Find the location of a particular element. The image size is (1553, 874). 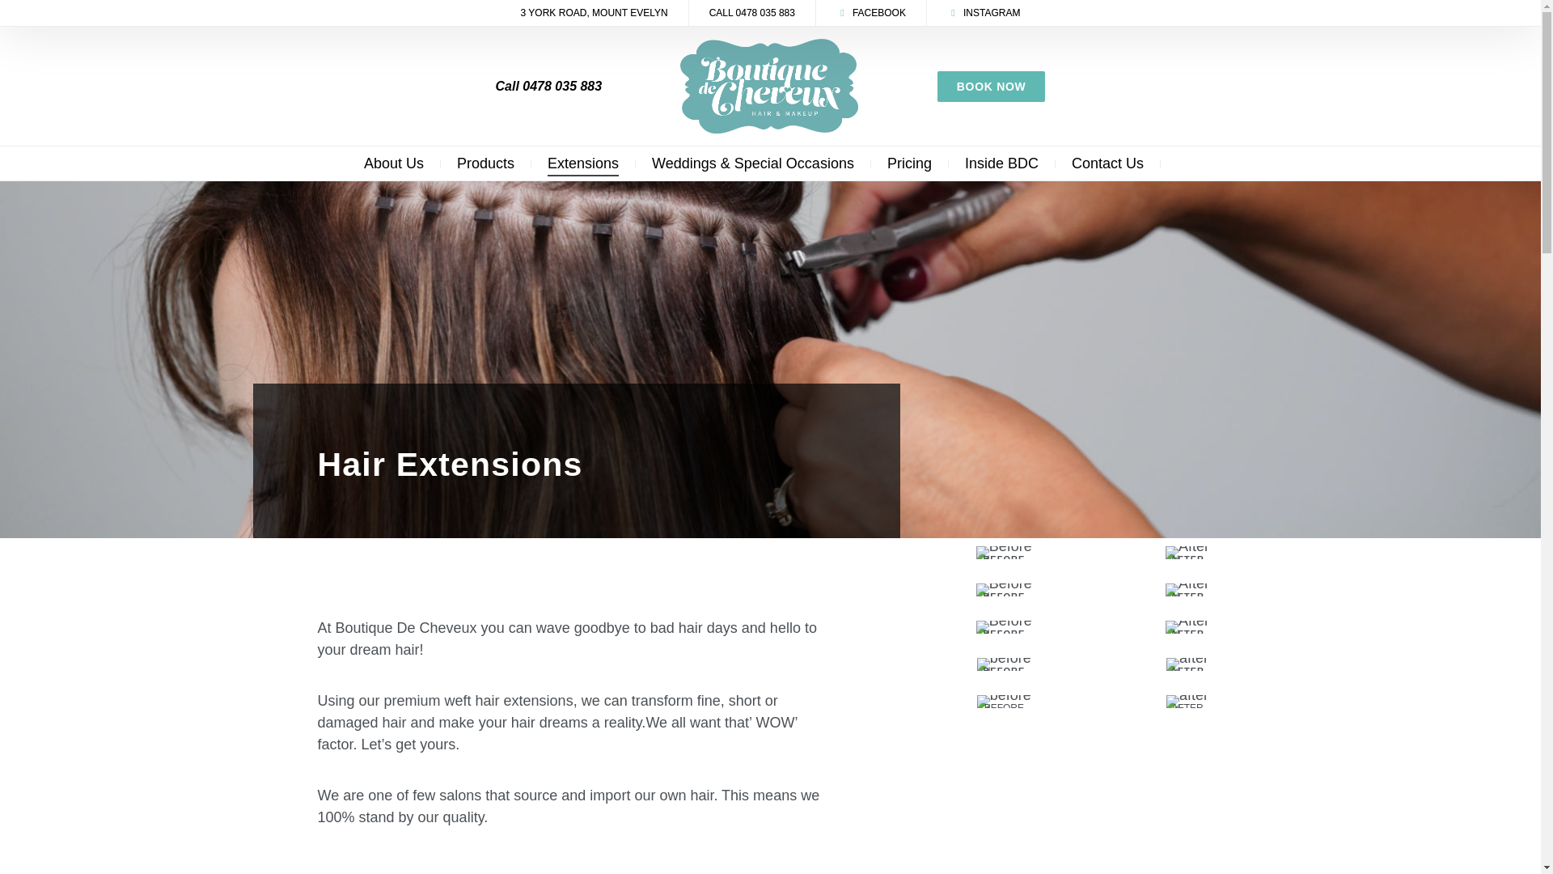

Inside BDC is located at coordinates (1001, 163).